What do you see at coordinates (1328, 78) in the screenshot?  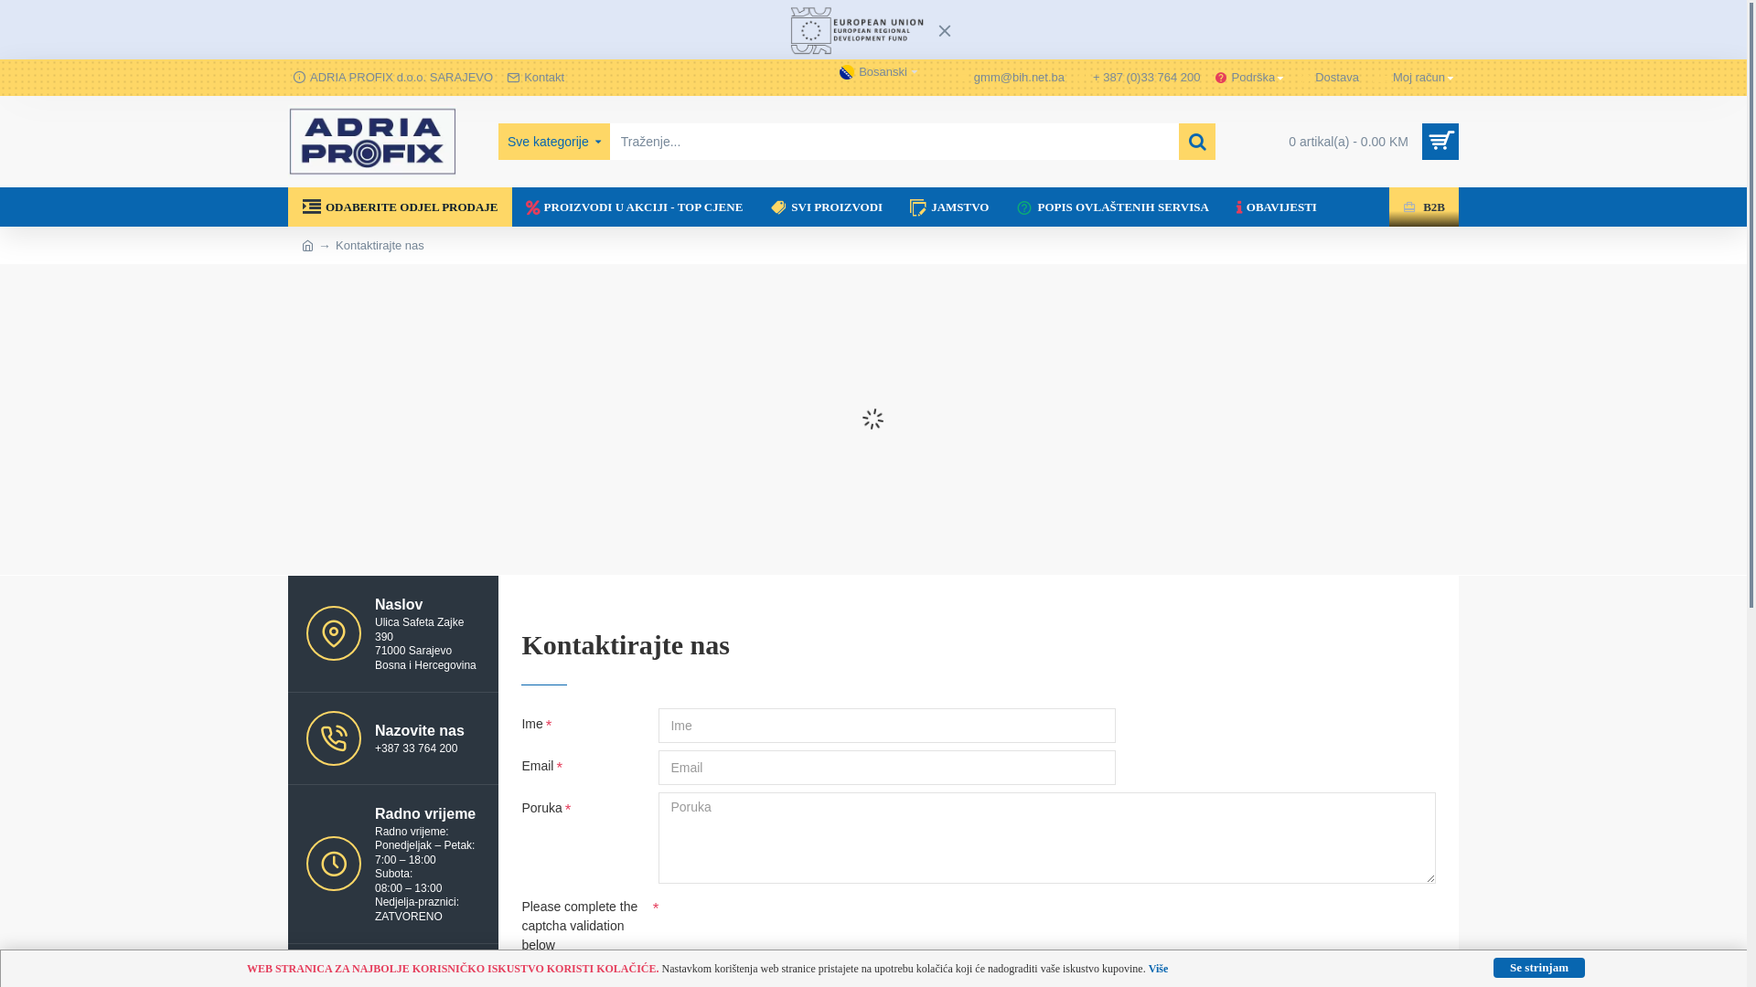 I see `Dostava` at bounding box center [1328, 78].